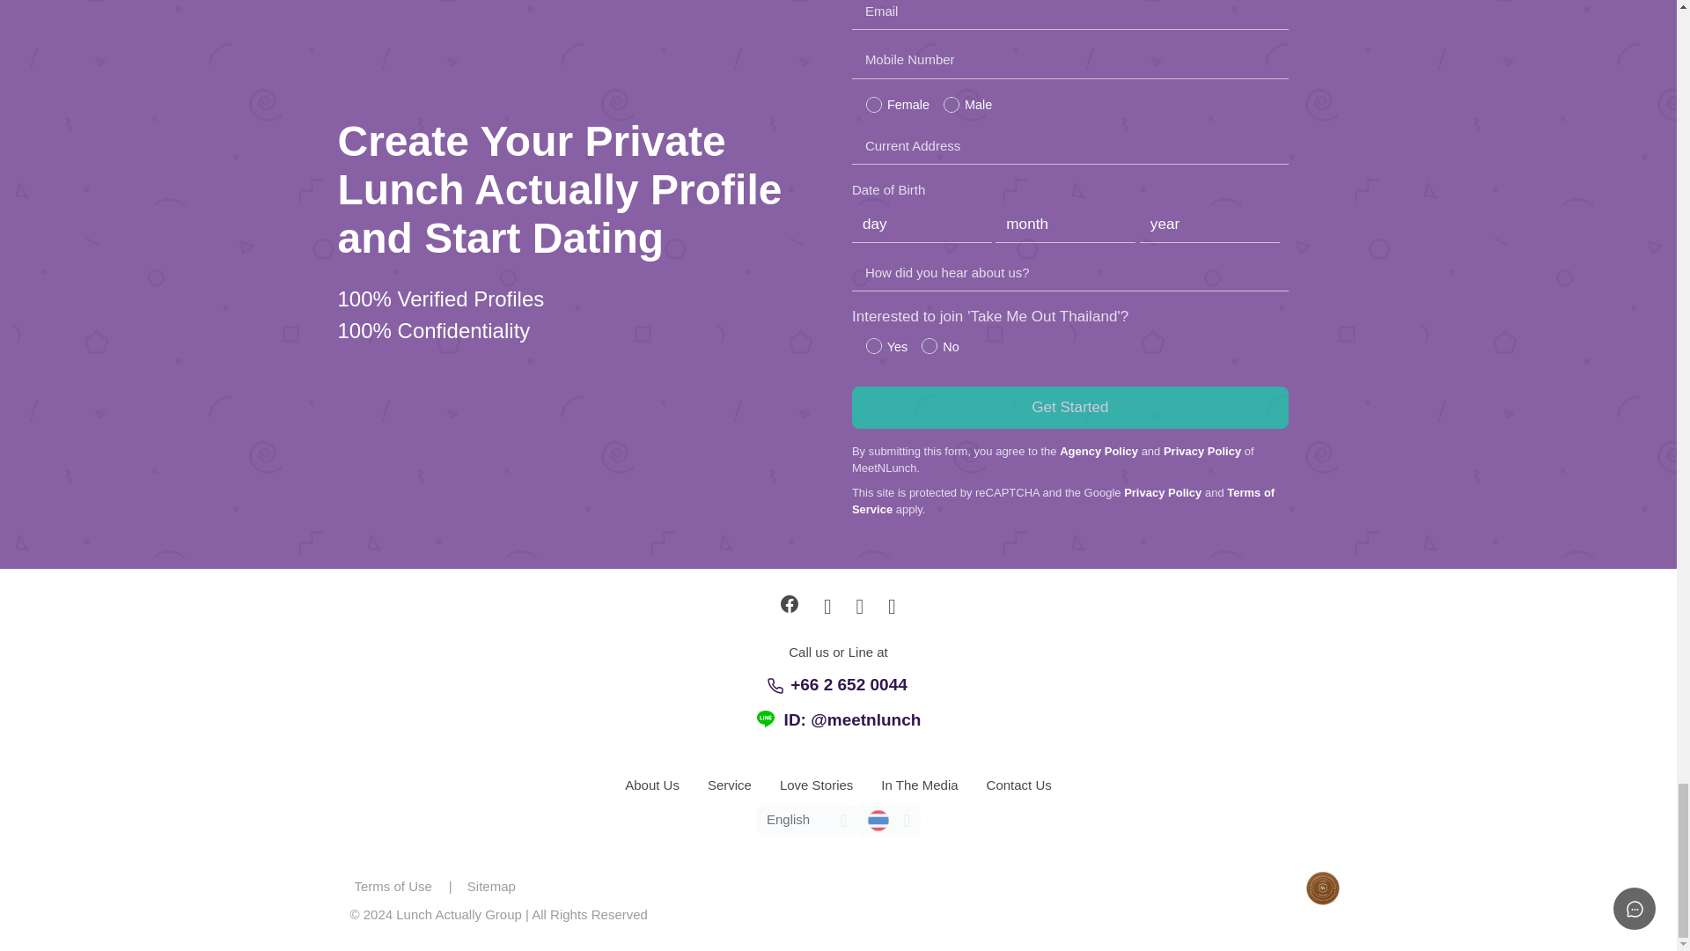 Image resolution: width=1690 pixels, height=951 pixels. I want to click on 2, so click(929, 345).